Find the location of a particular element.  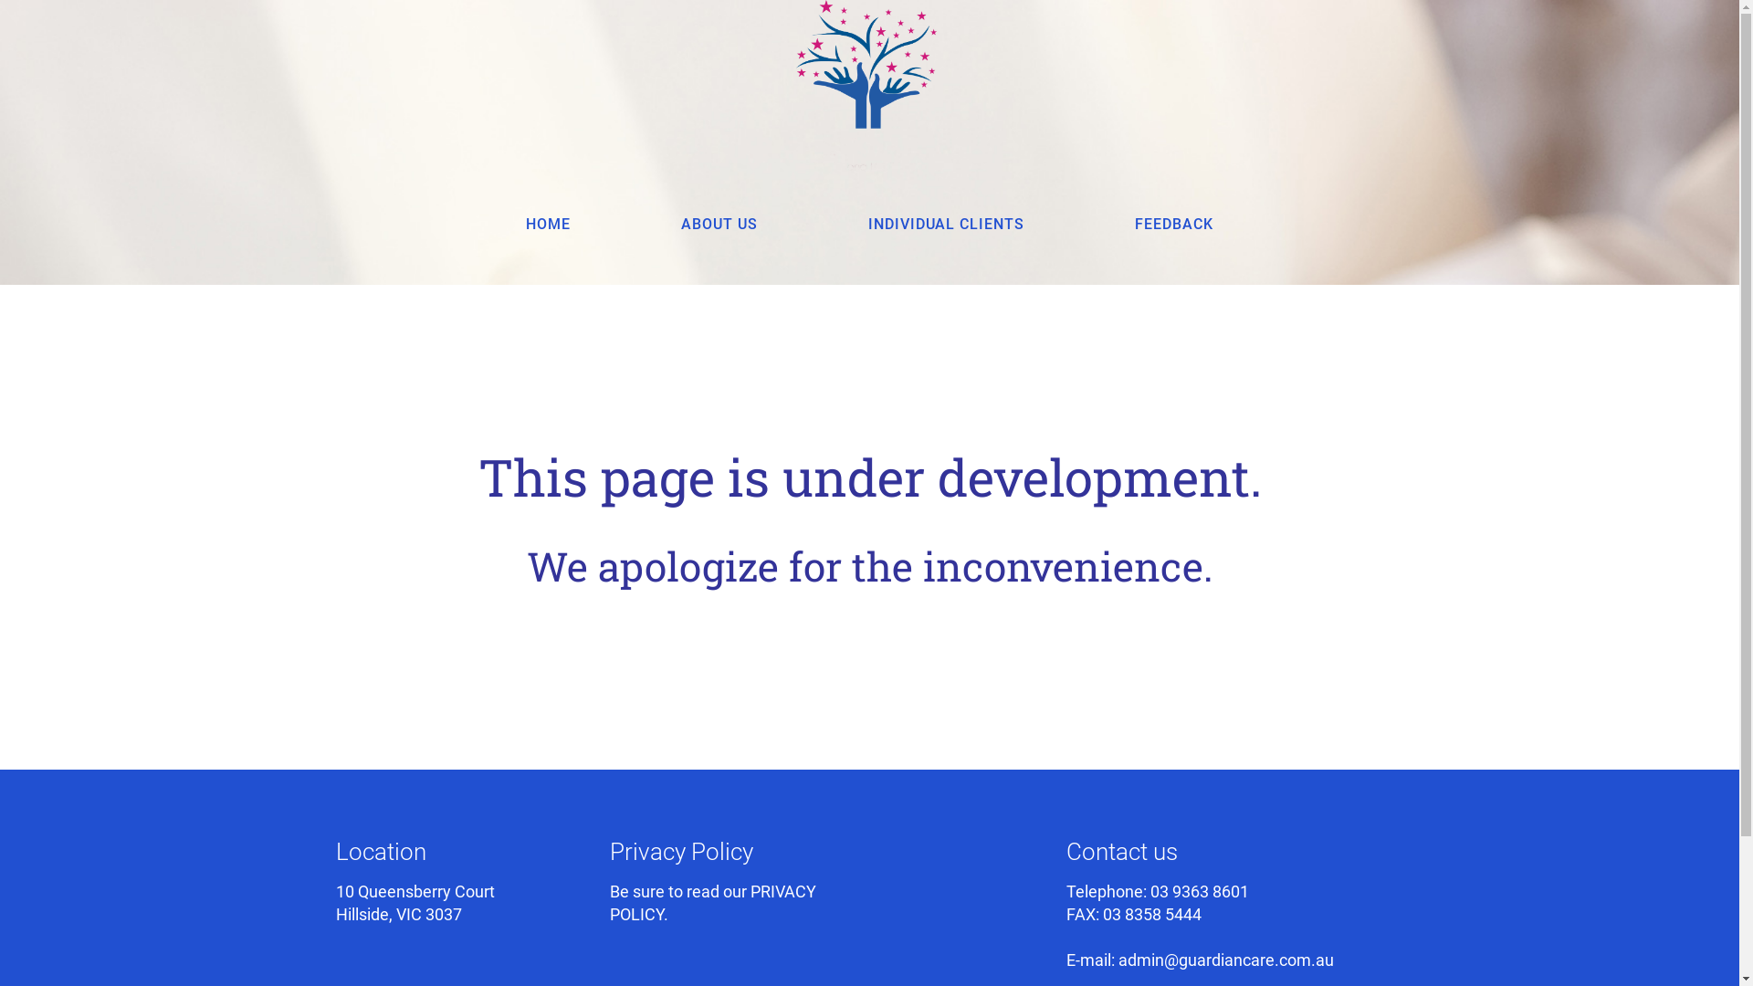

Telephone: is located at coordinates (1108, 891).